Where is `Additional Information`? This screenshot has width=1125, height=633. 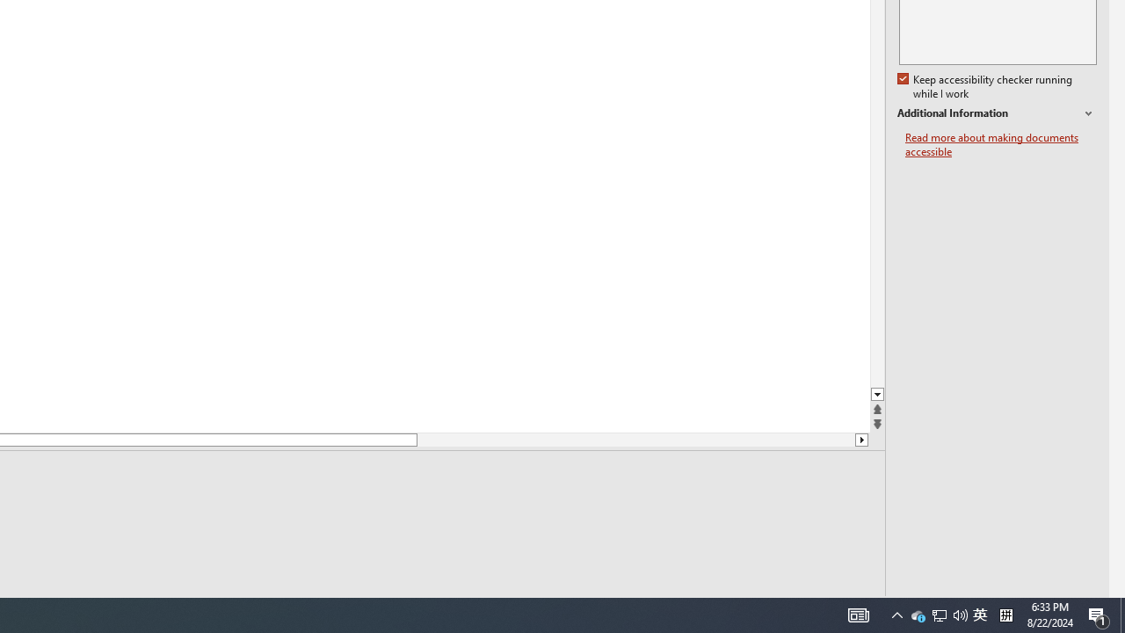
Additional Information is located at coordinates (997, 113).